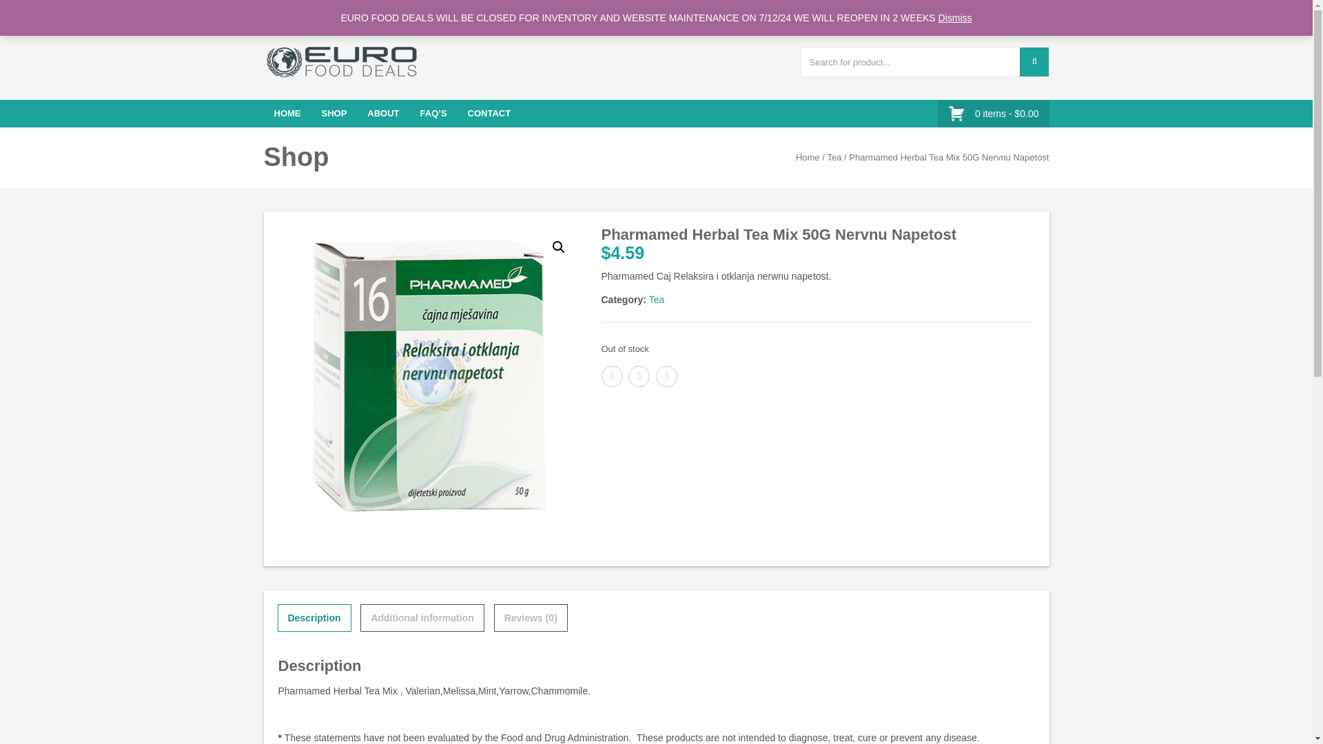 Image resolution: width=1323 pixels, height=744 pixels. Describe the element at coordinates (1036, 12) in the screenshot. I see `Cart` at that location.